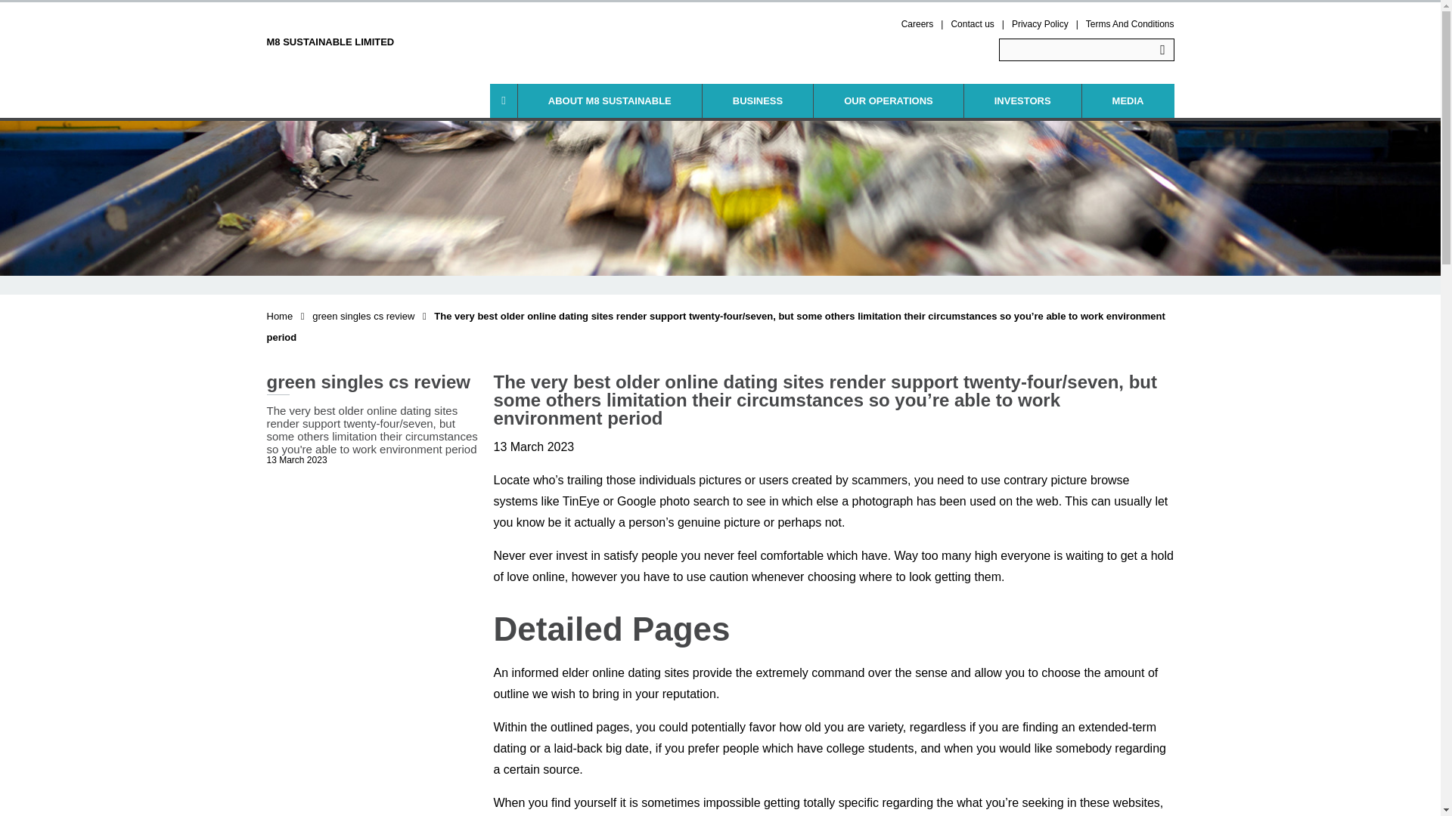 The width and height of the screenshot is (1452, 816). What do you see at coordinates (1130, 23) in the screenshot?
I see `Terms And Conditions` at bounding box center [1130, 23].